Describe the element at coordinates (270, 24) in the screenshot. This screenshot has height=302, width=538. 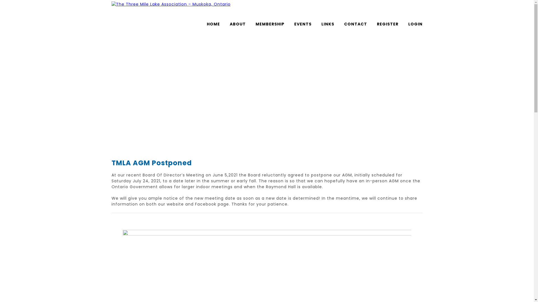
I see `MEMBERSHIP` at that location.